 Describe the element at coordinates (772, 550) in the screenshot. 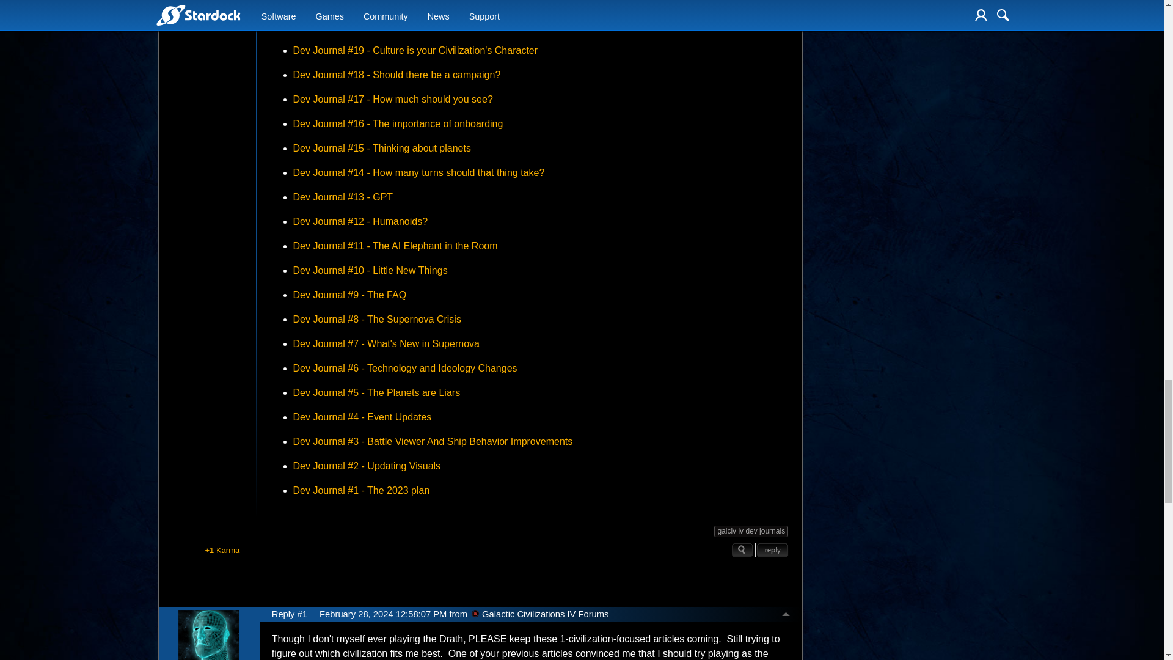

I see `Reply to this post` at that location.